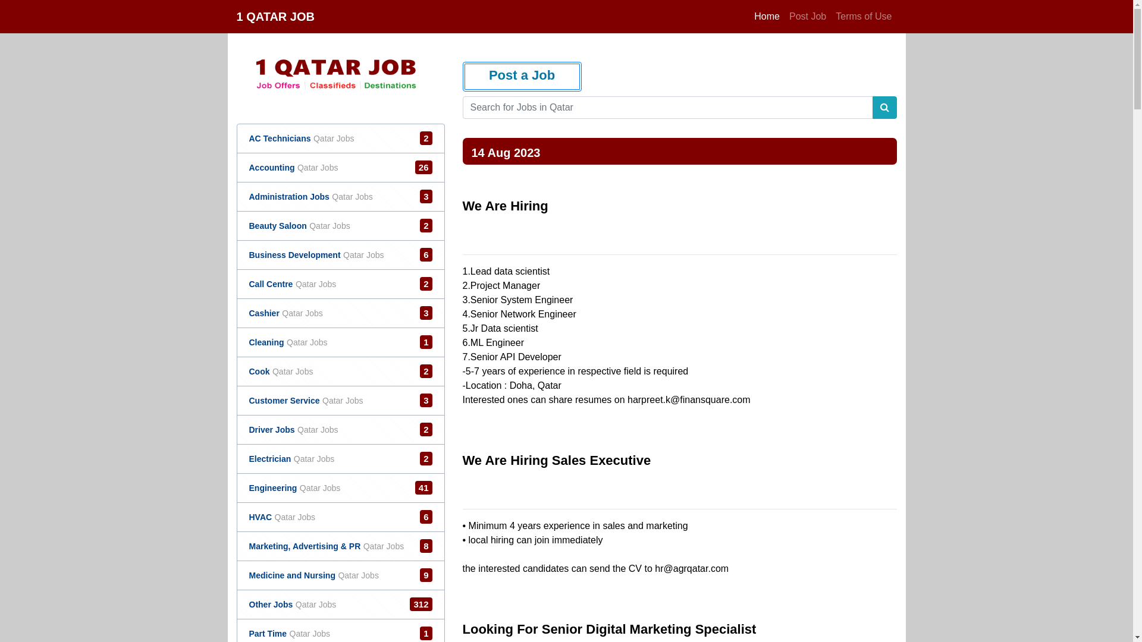 The width and height of the screenshot is (1142, 642). I want to click on Cook Qatar Jobs
2, so click(281, 371).